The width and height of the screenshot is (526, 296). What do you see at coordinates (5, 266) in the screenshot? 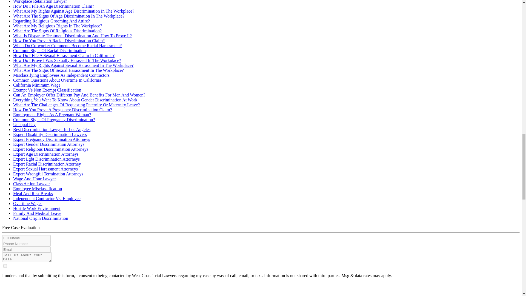
I see `on` at bounding box center [5, 266].